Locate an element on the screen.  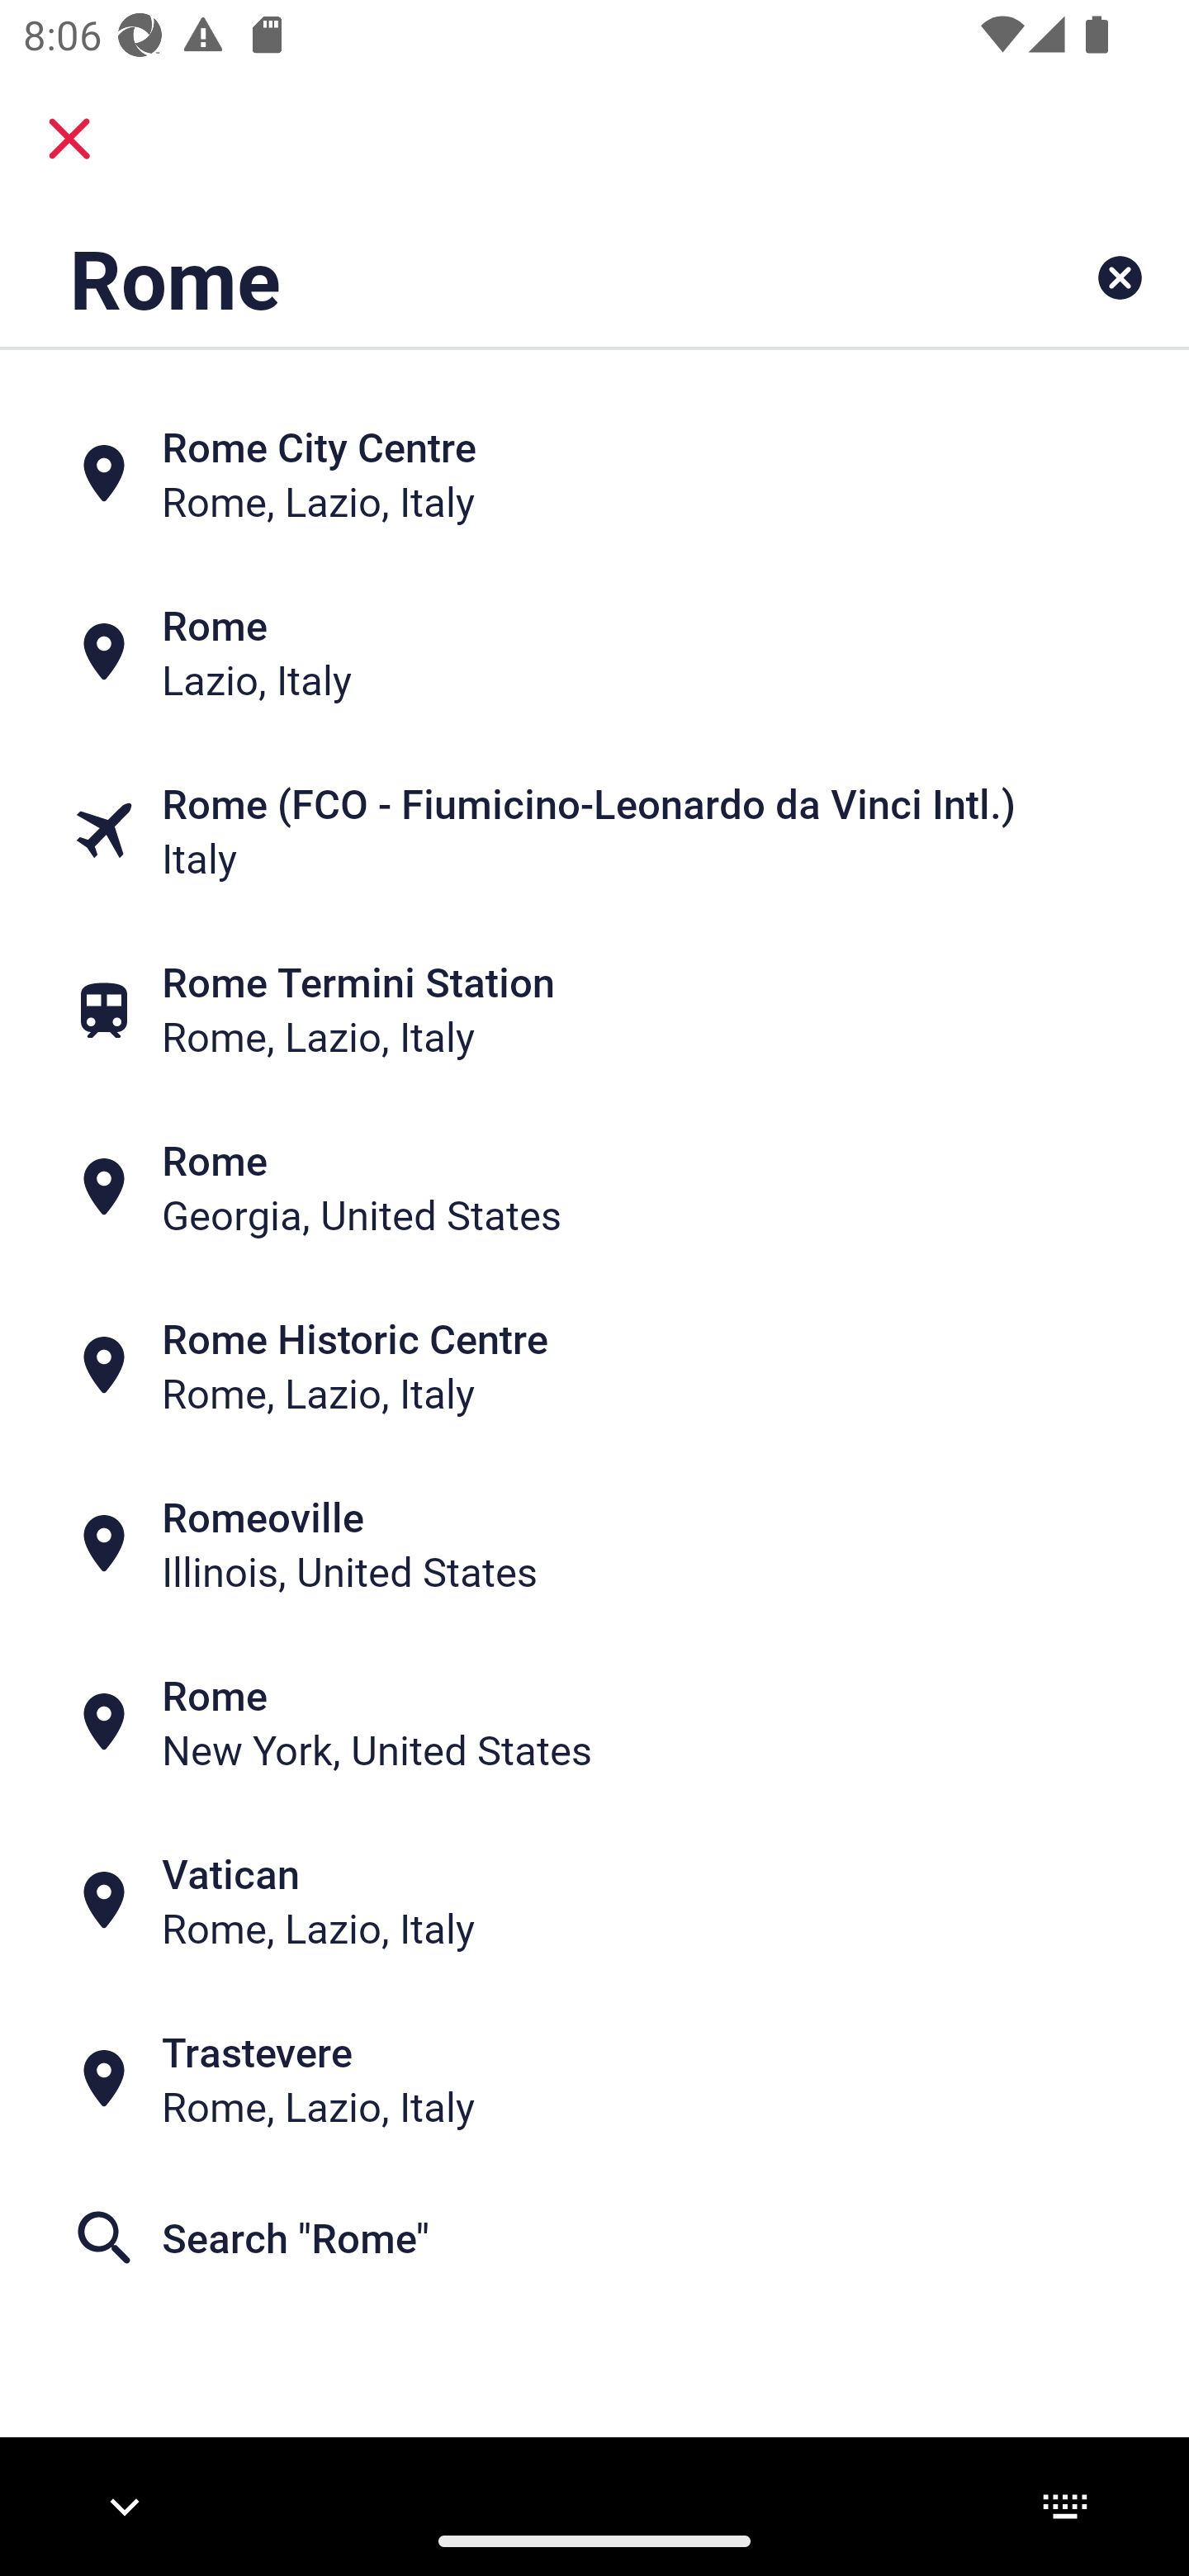
Trastevere Rome, Lazio, Italy is located at coordinates (594, 2079).